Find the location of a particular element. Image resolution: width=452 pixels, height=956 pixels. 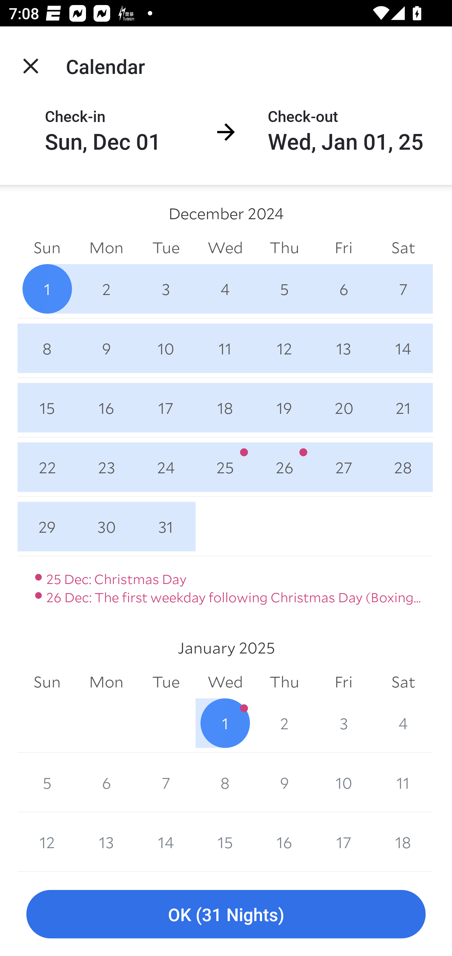

20 20 December 2024 is located at coordinates (343, 408).